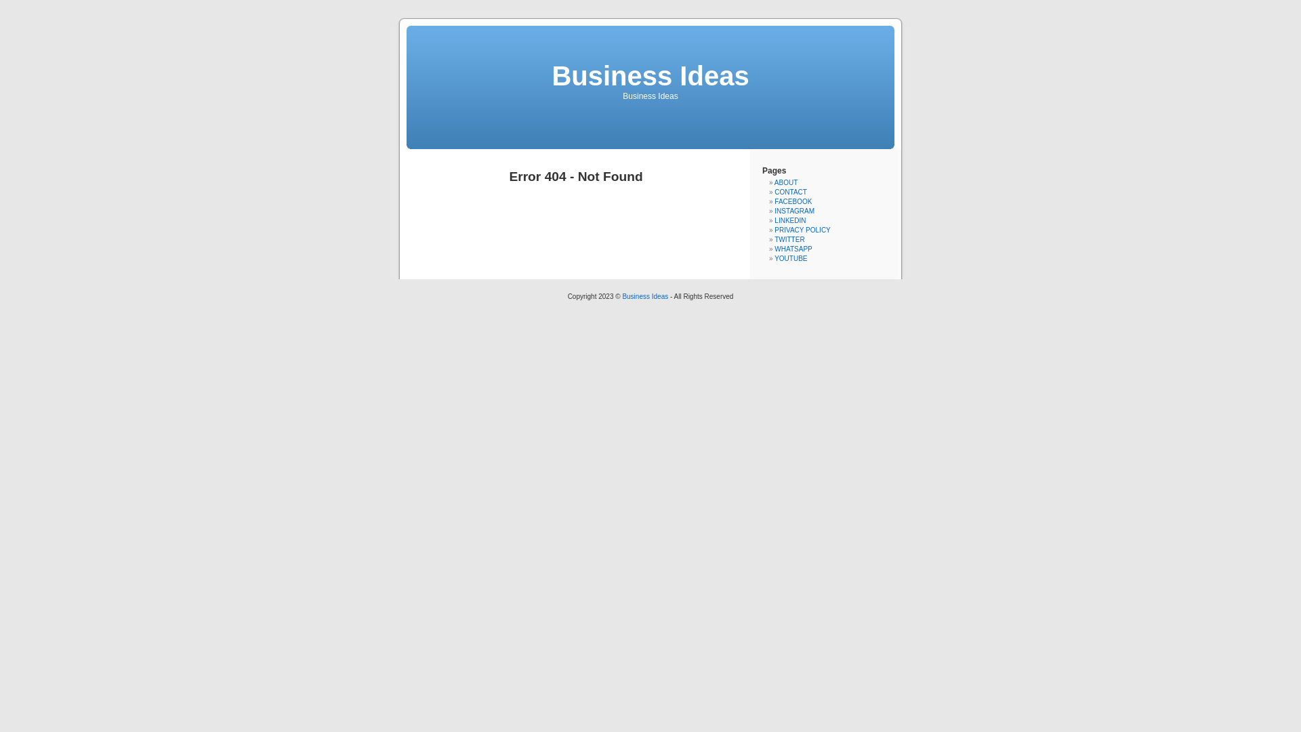  I want to click on ABOUT, so click(786, 183).